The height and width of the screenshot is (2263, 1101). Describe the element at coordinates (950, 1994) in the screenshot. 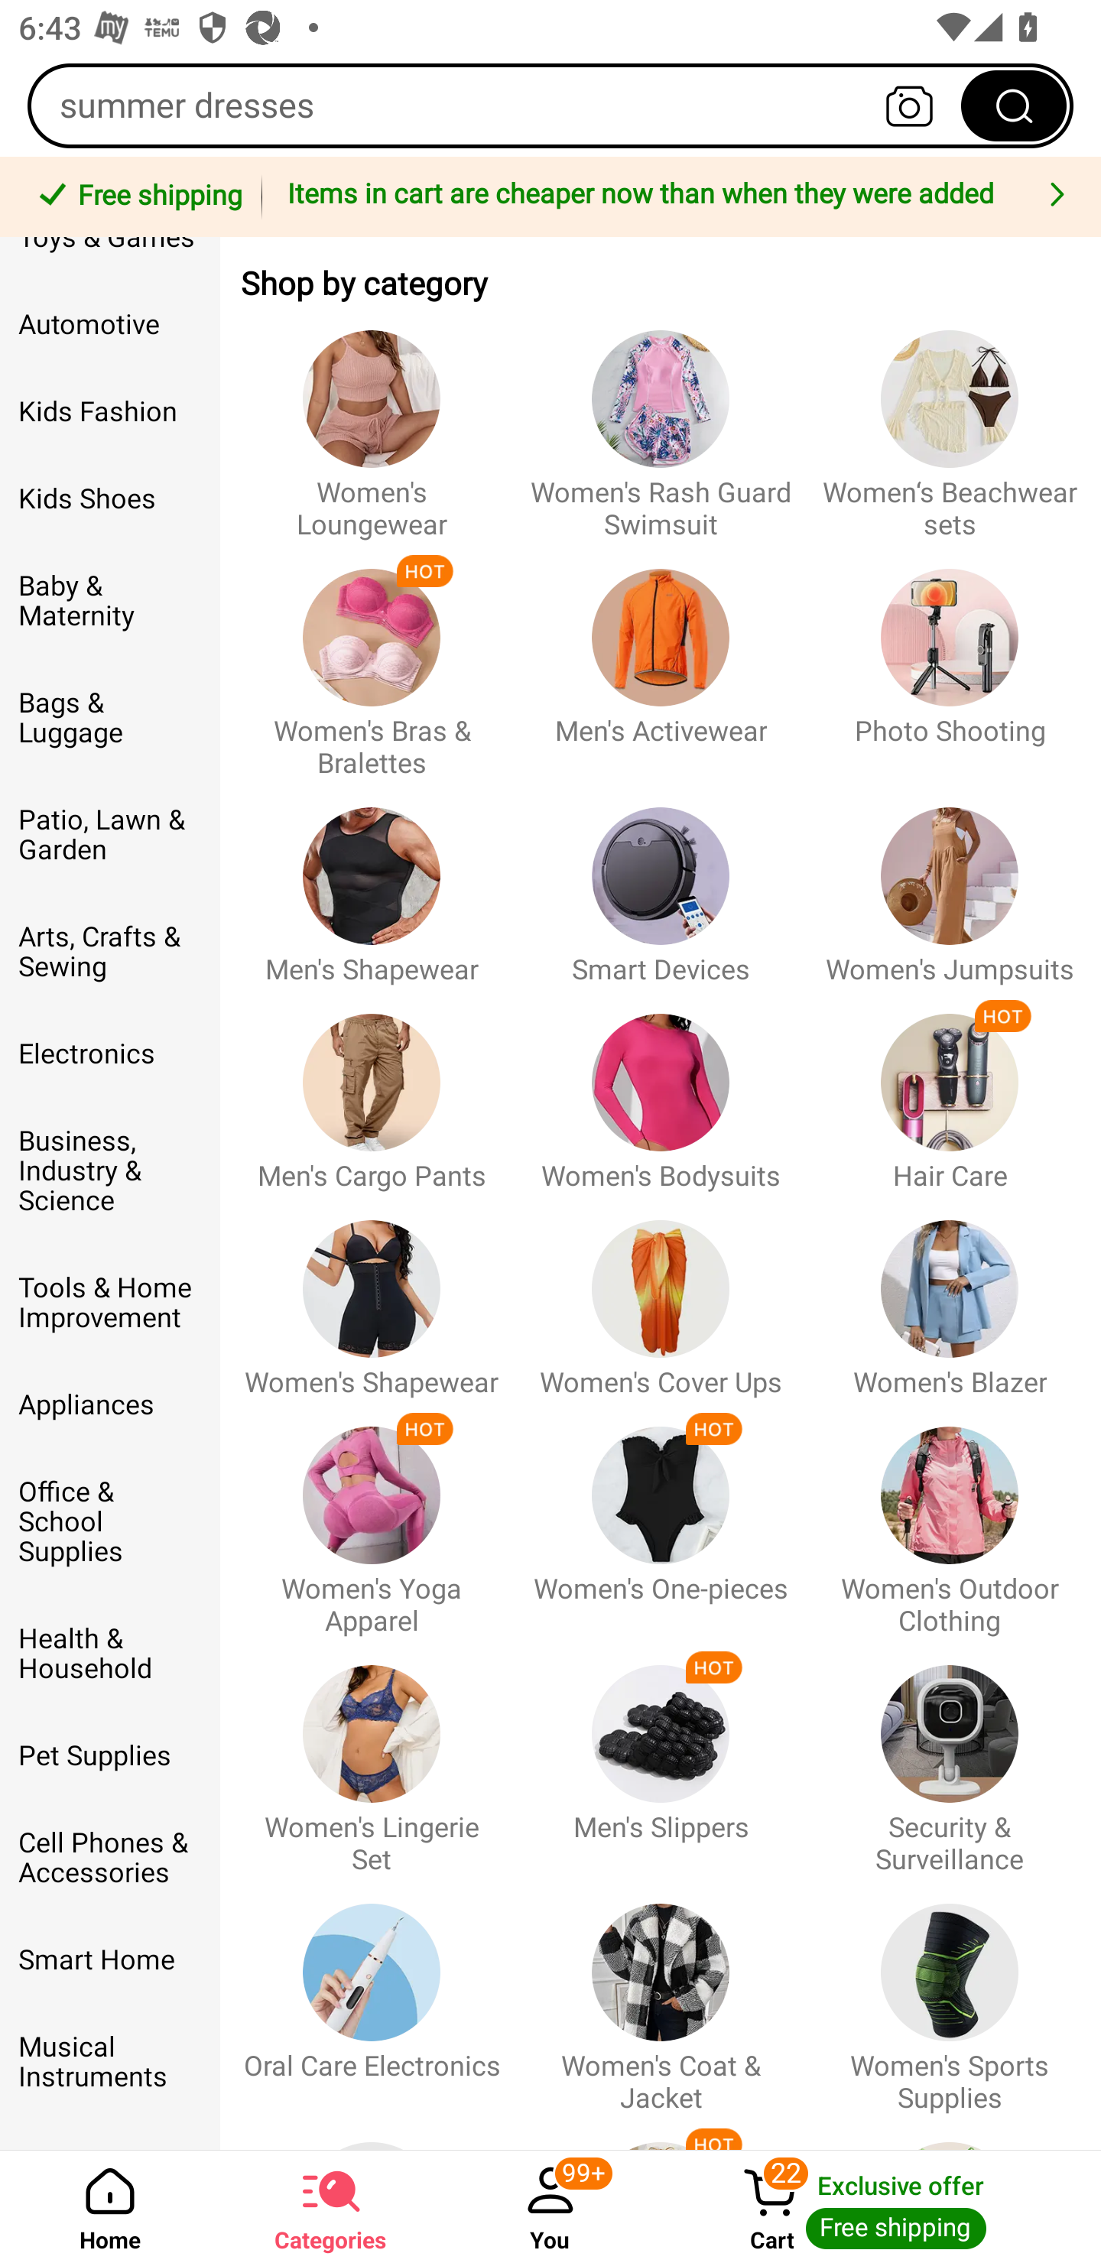

I see `Women's Sports Supplies` at that location.